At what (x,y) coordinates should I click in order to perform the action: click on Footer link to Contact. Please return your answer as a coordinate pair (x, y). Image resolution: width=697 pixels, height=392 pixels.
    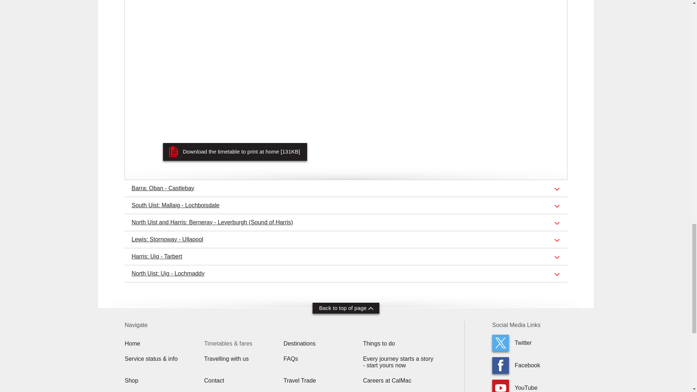
    Looking at the image, I should click on (214, 380).